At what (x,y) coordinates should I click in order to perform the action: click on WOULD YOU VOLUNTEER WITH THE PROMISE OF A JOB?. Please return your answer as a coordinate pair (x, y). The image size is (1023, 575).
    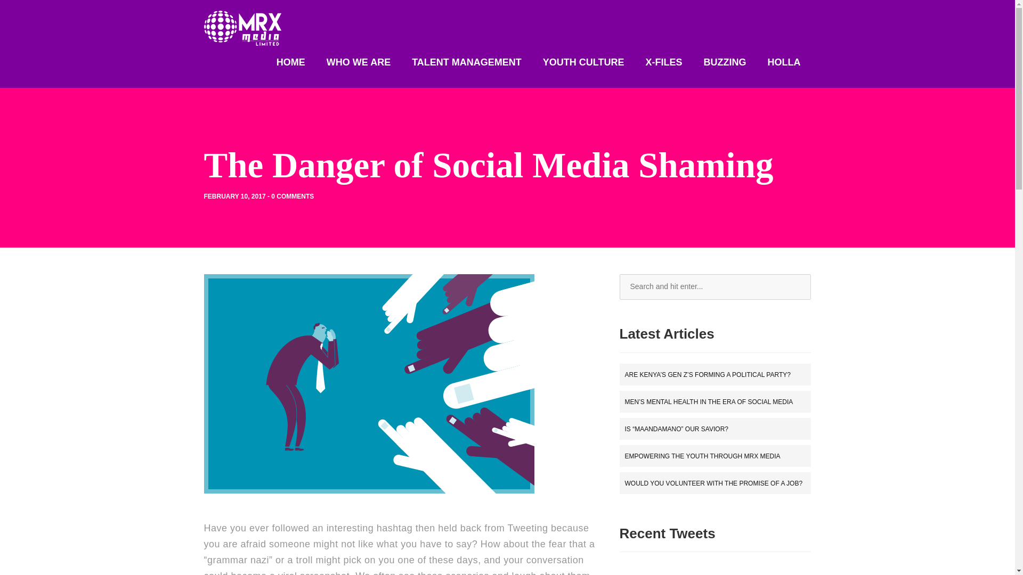
    Looking at the image, I should click on (713, 483).